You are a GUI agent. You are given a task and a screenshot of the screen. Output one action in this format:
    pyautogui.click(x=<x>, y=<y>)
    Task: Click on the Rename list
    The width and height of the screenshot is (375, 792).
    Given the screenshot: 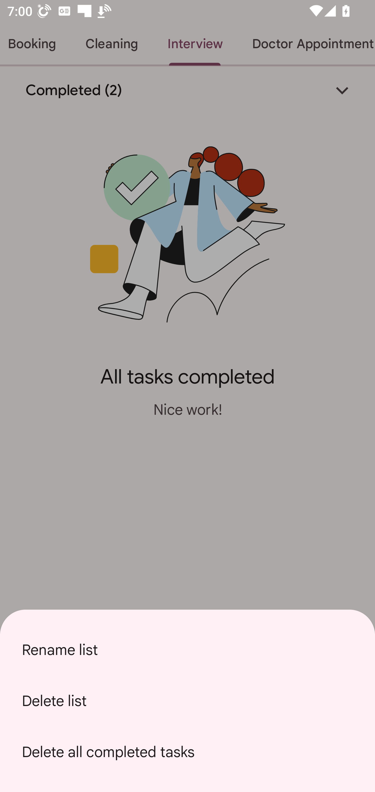 What is the action you would take?
    pyautogui.click(x=187, y=650)
    